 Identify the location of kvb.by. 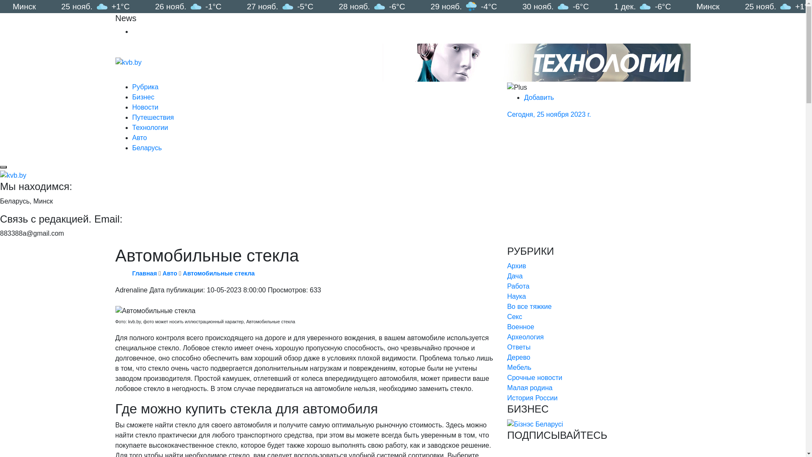
(128, 63).